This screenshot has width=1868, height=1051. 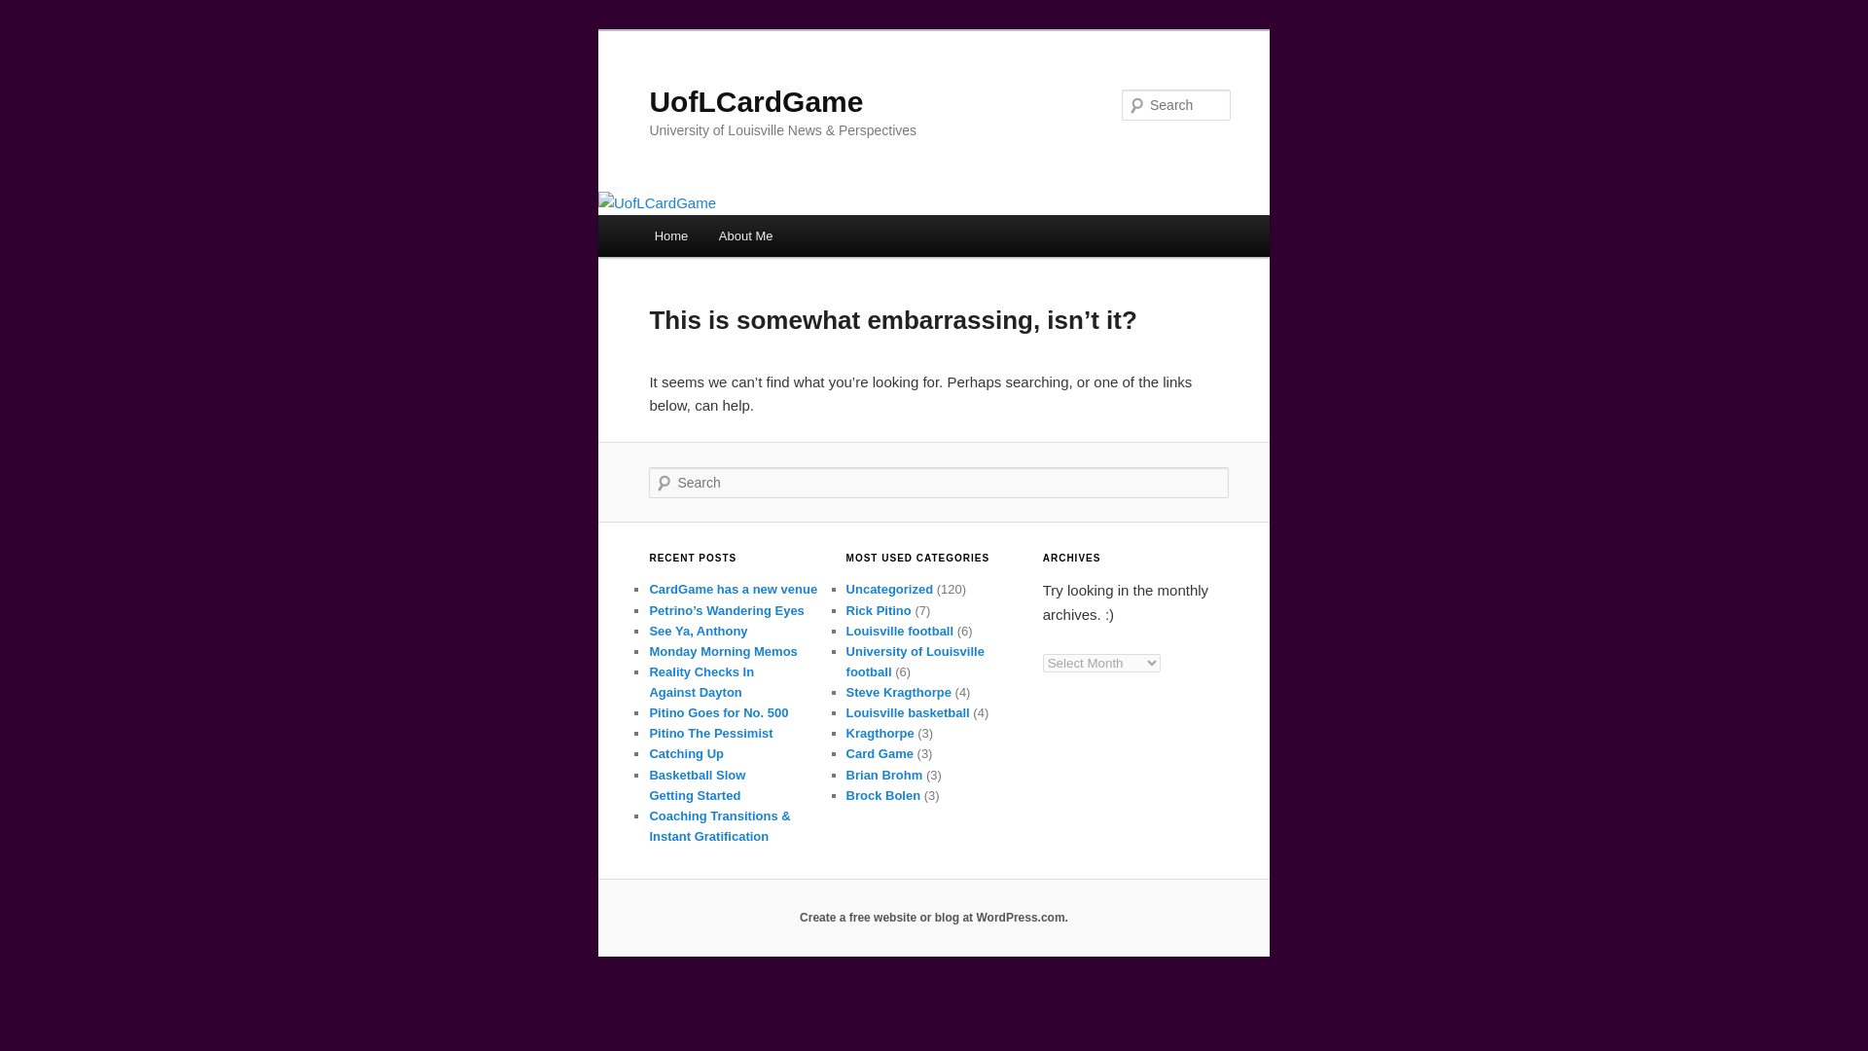 What do you see at coordinates (900, 631) in the screenshot?
I see `Louisville football` at bounding box center [900, 631].